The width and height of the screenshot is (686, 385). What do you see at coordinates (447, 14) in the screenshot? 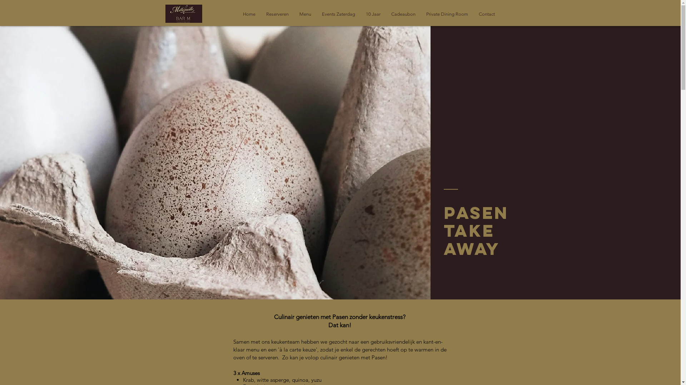
I see `Private Dining Room` at bounding box center [447, 14].